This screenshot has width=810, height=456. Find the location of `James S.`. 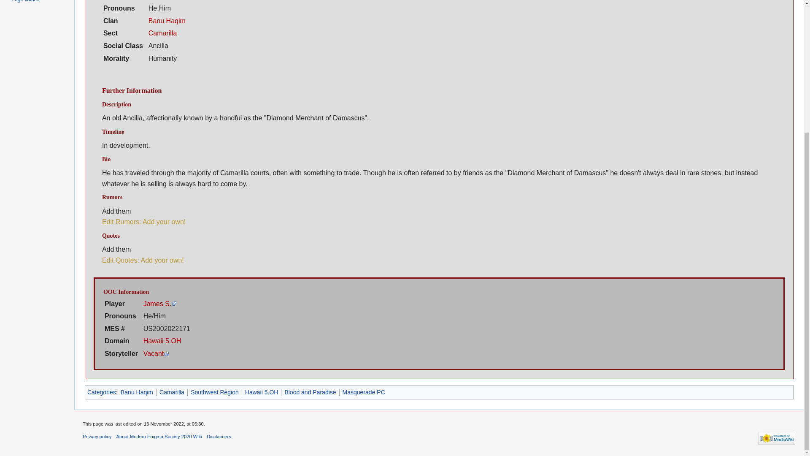

James S. is located at coordinates (160, 303).